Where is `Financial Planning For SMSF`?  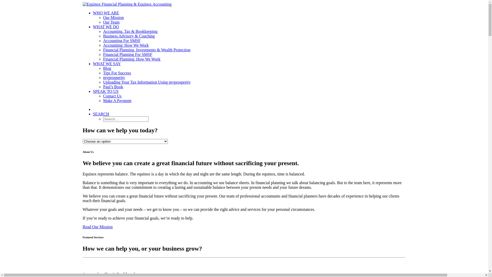
Financial Planning For SMSF is located at coordinates (128, 54).